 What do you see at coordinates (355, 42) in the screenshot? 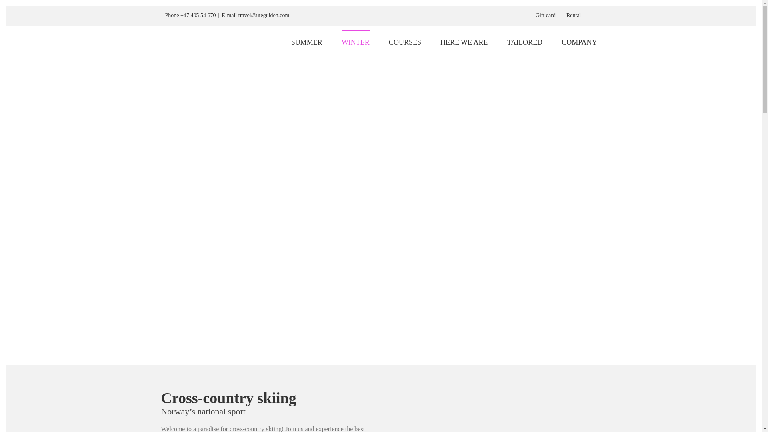
I see `WINTER` at bounding box center [355, 42].